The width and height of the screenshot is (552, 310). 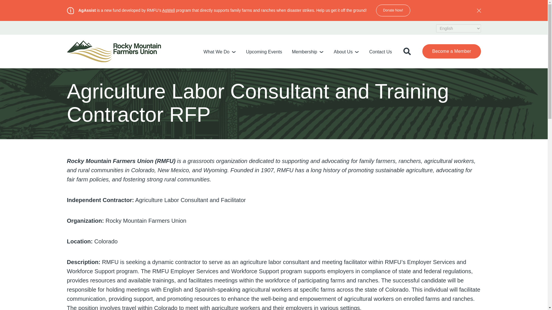 What do you see at coordinates (381, 52) in the screenshot?
I see `Contact Us` at bounding box center [381, 52].